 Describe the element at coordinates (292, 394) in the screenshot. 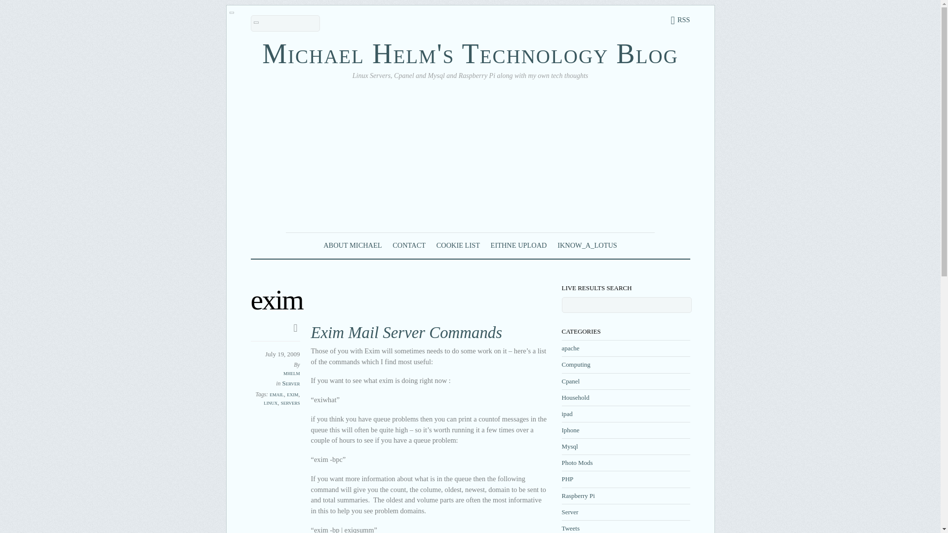

I see `exim` at that location.